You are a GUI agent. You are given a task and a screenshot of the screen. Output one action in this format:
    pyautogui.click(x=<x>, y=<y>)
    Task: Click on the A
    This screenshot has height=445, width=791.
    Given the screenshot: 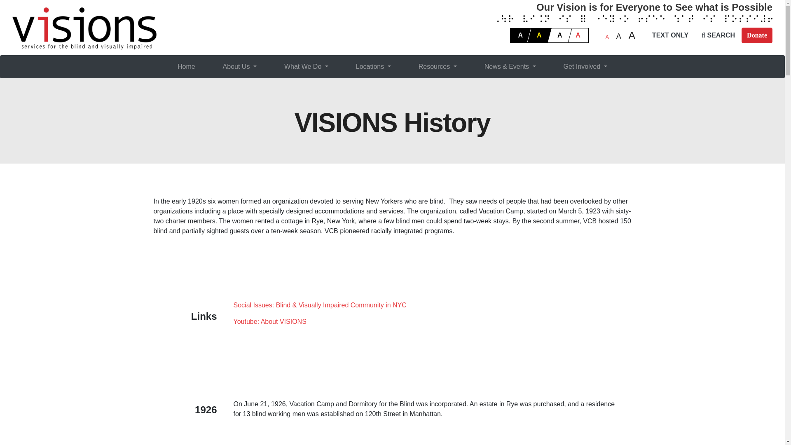 What is the action you would take?
    pyautogui.click(x=557, y=35)
    